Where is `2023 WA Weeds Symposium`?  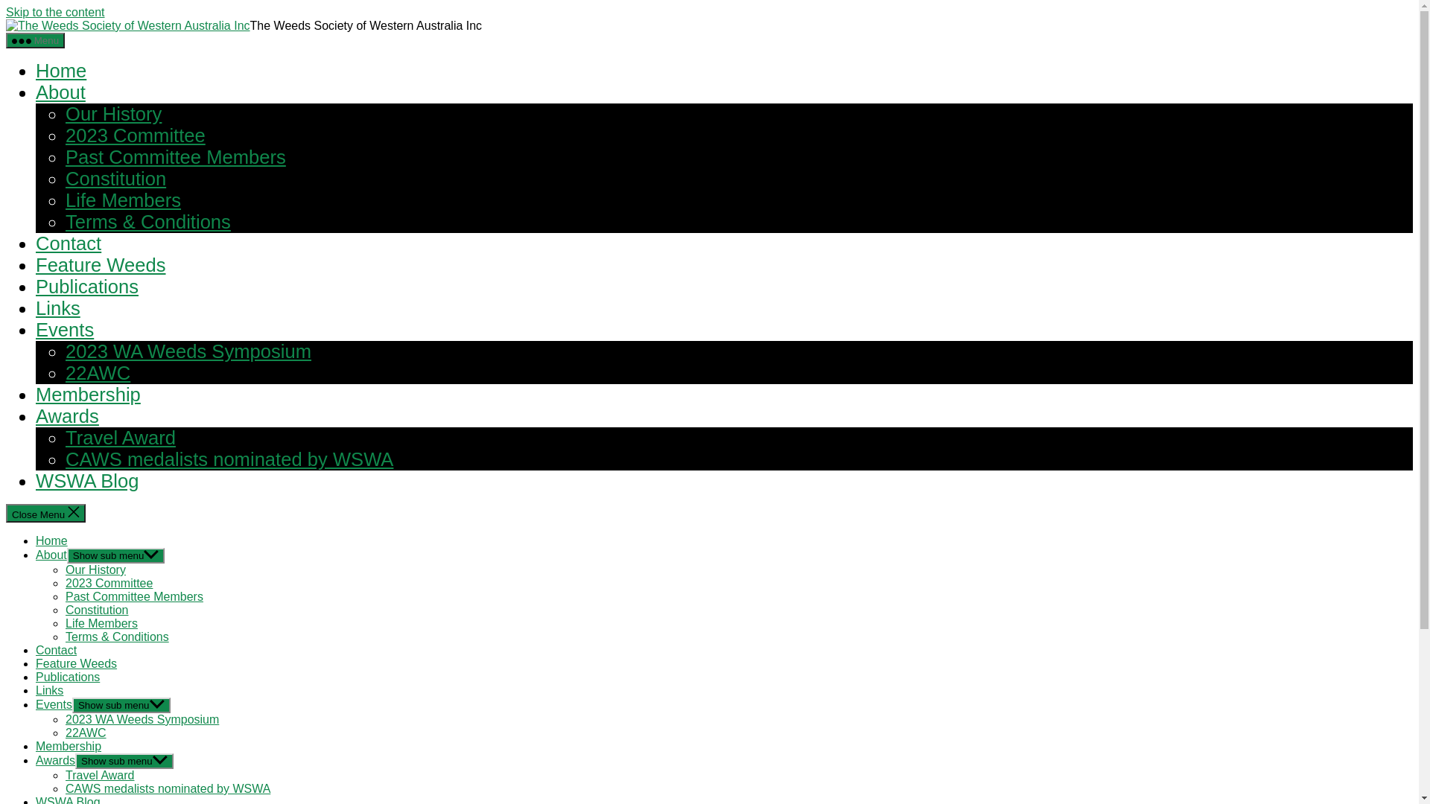
2023 WA Weeds Symposium is located at coordinates (142, 719).